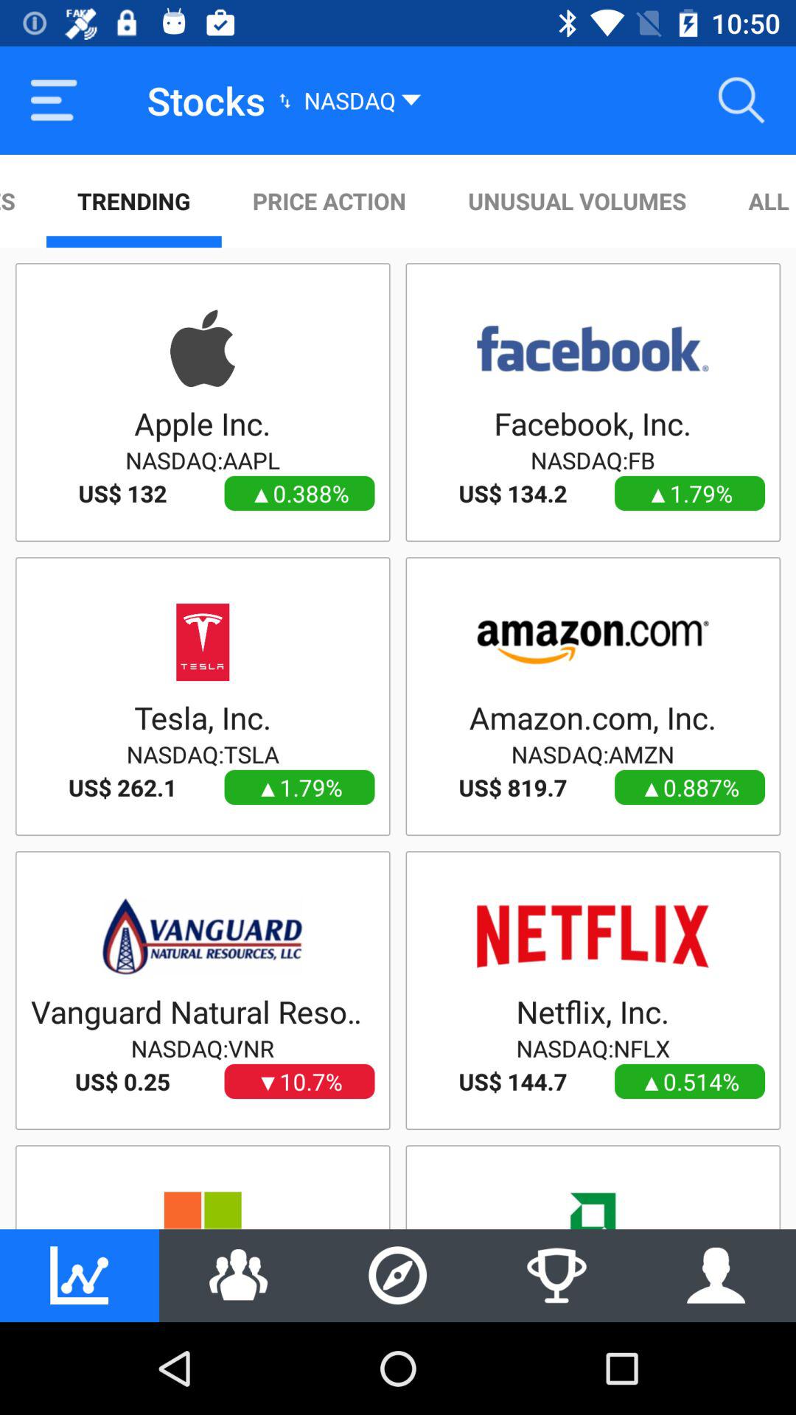 The width and height of the screenshot is (796, 1415). Describe the element at coordinates (54, 100) in the screenshot. I see `select the item above the favourites item` at that location.